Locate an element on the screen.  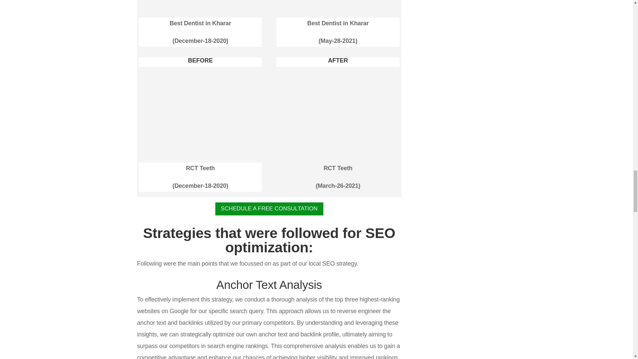
rct teeth before optimization is located at coordinates (201, 156).